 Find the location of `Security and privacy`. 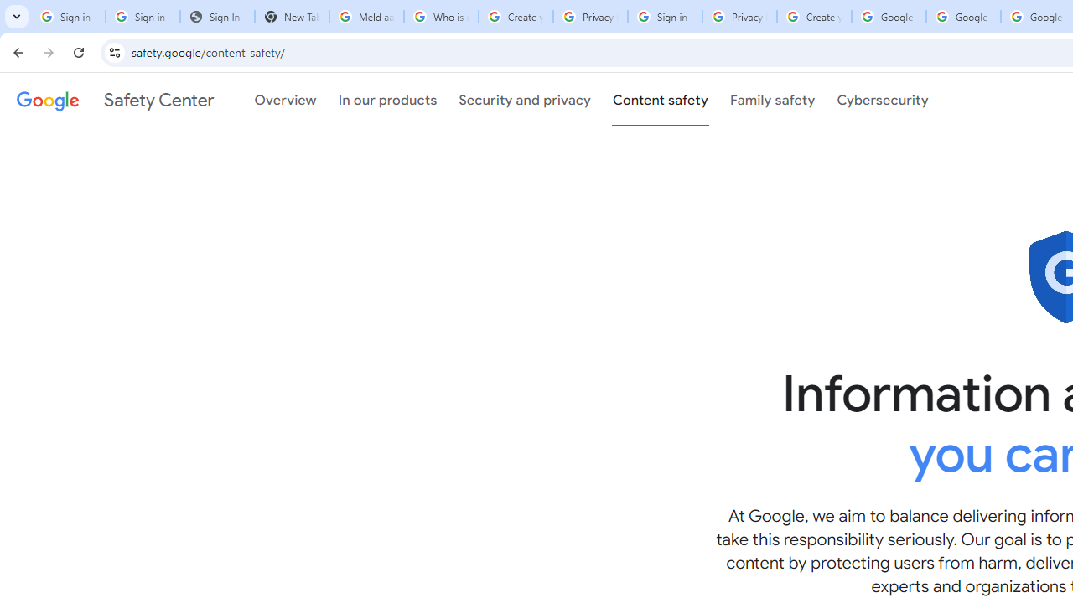

Security and privacy is located at coordinates (525, 100).